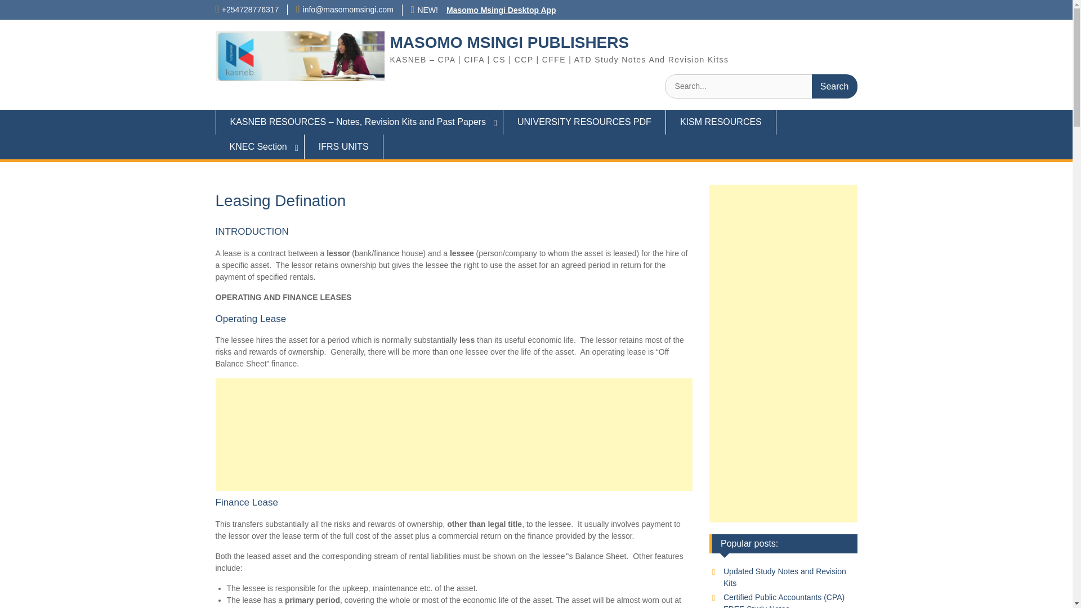 This screenshot has height=608, width=1081. Describe the element at coordinates (785, 577) in the screenshot. I see `Updated Study Notes and Revision Kits` at that location.